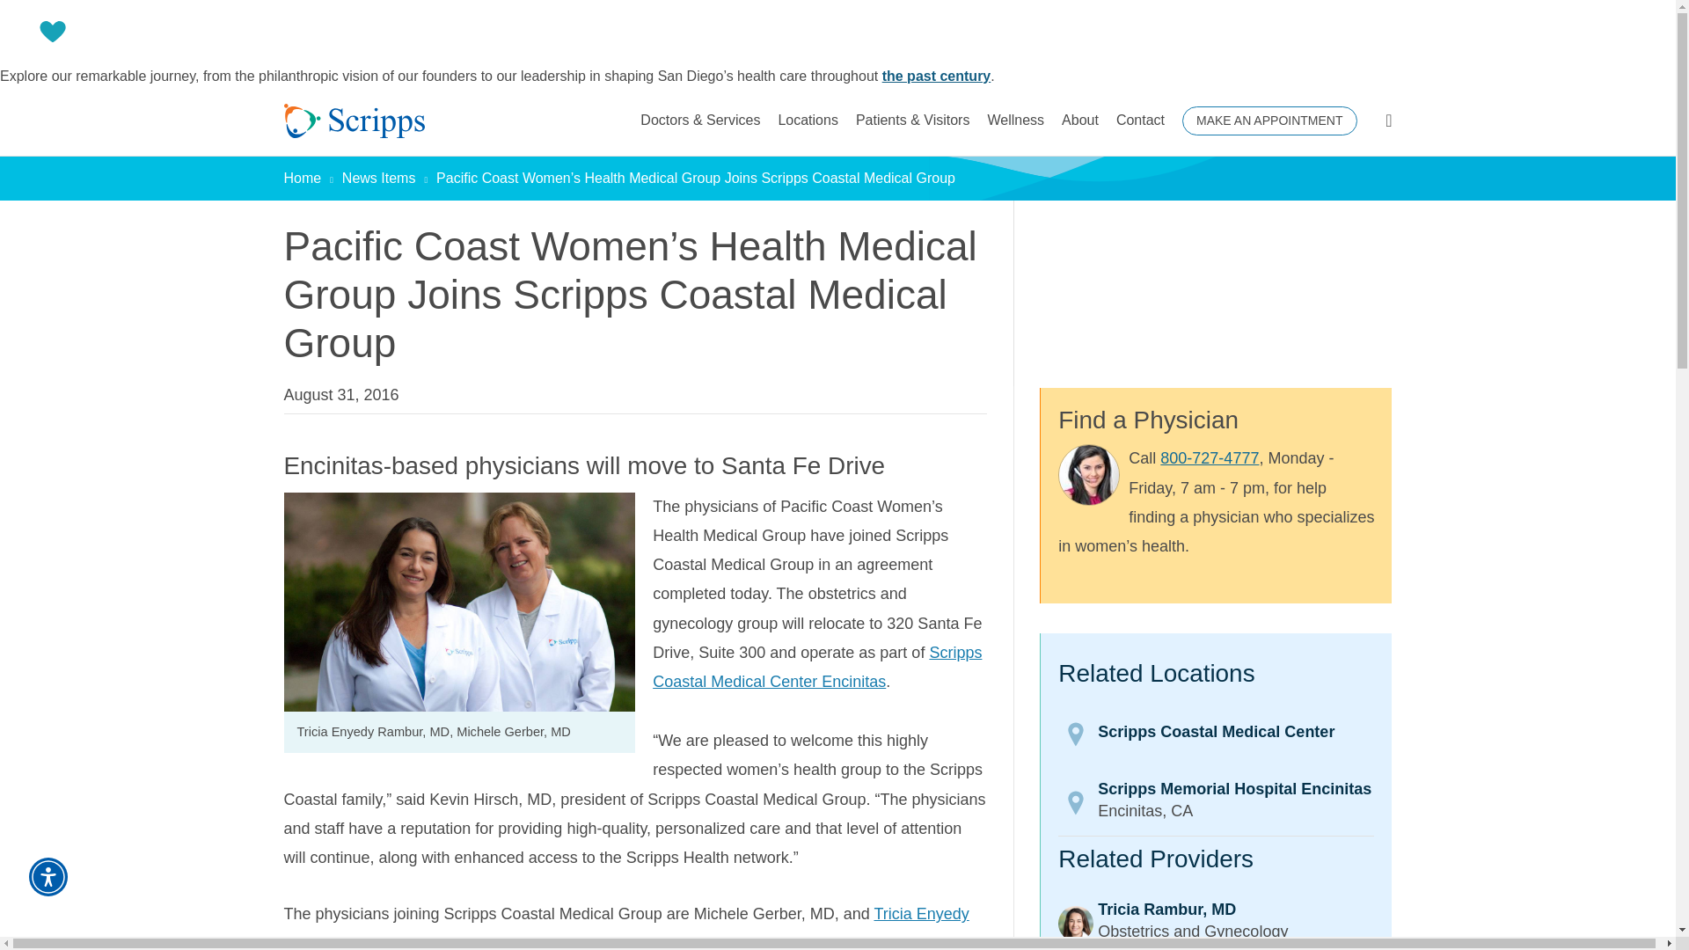  I want to click on Accessibility Menu, so click(48, 877).